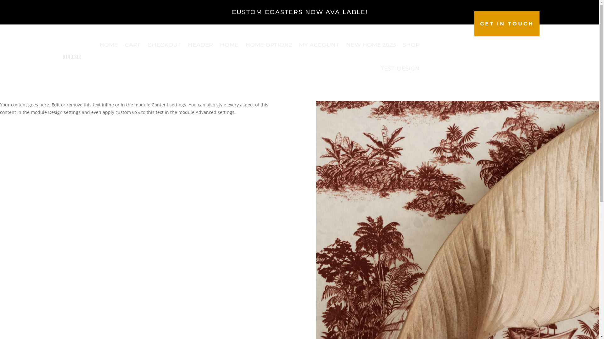 This screenshot has width=604, height=339. Describe the element at coordinates (269, 45) in the screenshot. I see `HOME OPTION2` at that location.